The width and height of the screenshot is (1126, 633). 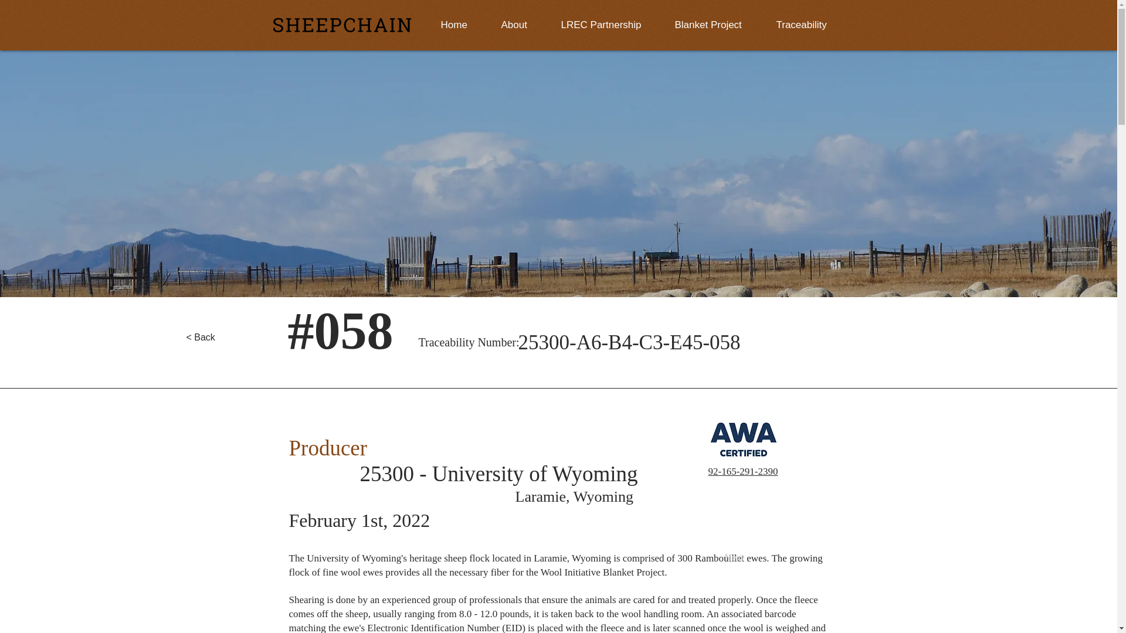 What do you see at coordinates (743, 447) in the screenshot?
I see `AWA Certified stencil.jpg` at bounding box center [743, 447].